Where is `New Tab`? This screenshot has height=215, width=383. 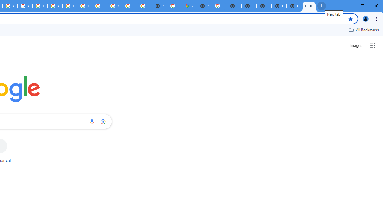
New Tab is located at coordinates (279, 6).